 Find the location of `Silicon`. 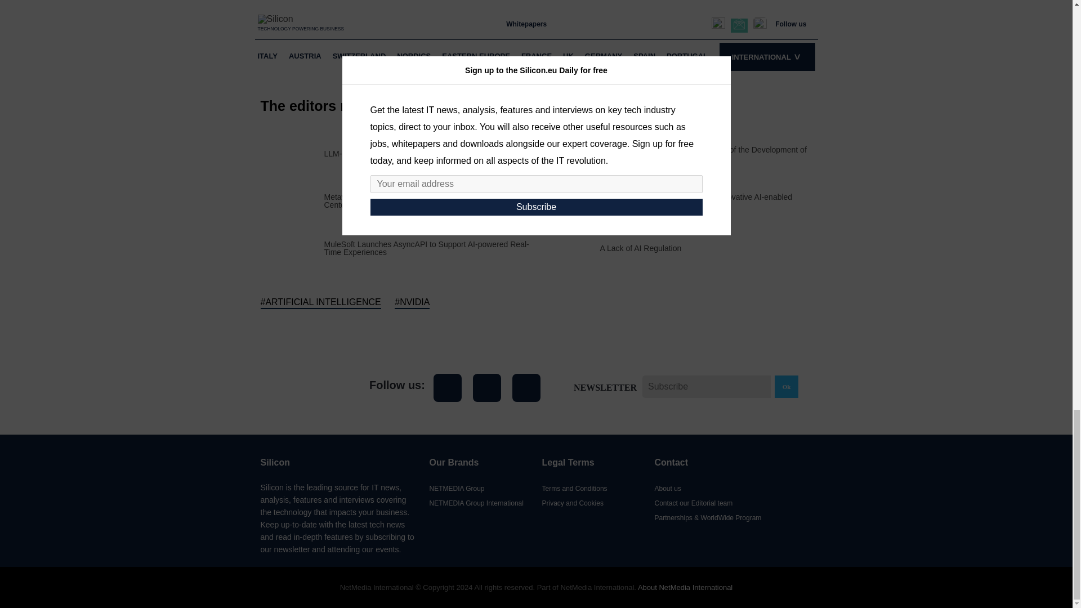

Silicon is located at coordinates (303, 387).